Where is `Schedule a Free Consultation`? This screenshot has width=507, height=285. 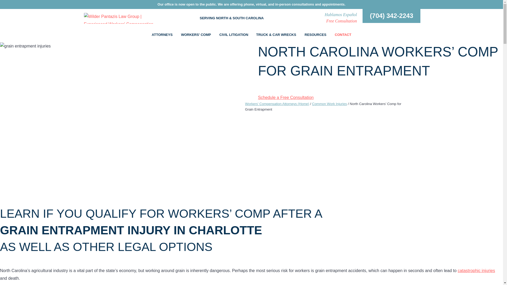
Schedule a Free Consultation is located at coordinates (286, 97).